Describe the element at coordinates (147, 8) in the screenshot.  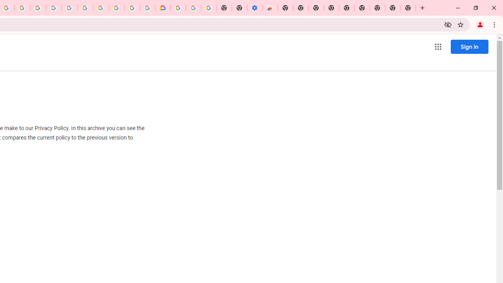
I see `Browse the Google Chrome Community - Google Chrome Community` at that location.